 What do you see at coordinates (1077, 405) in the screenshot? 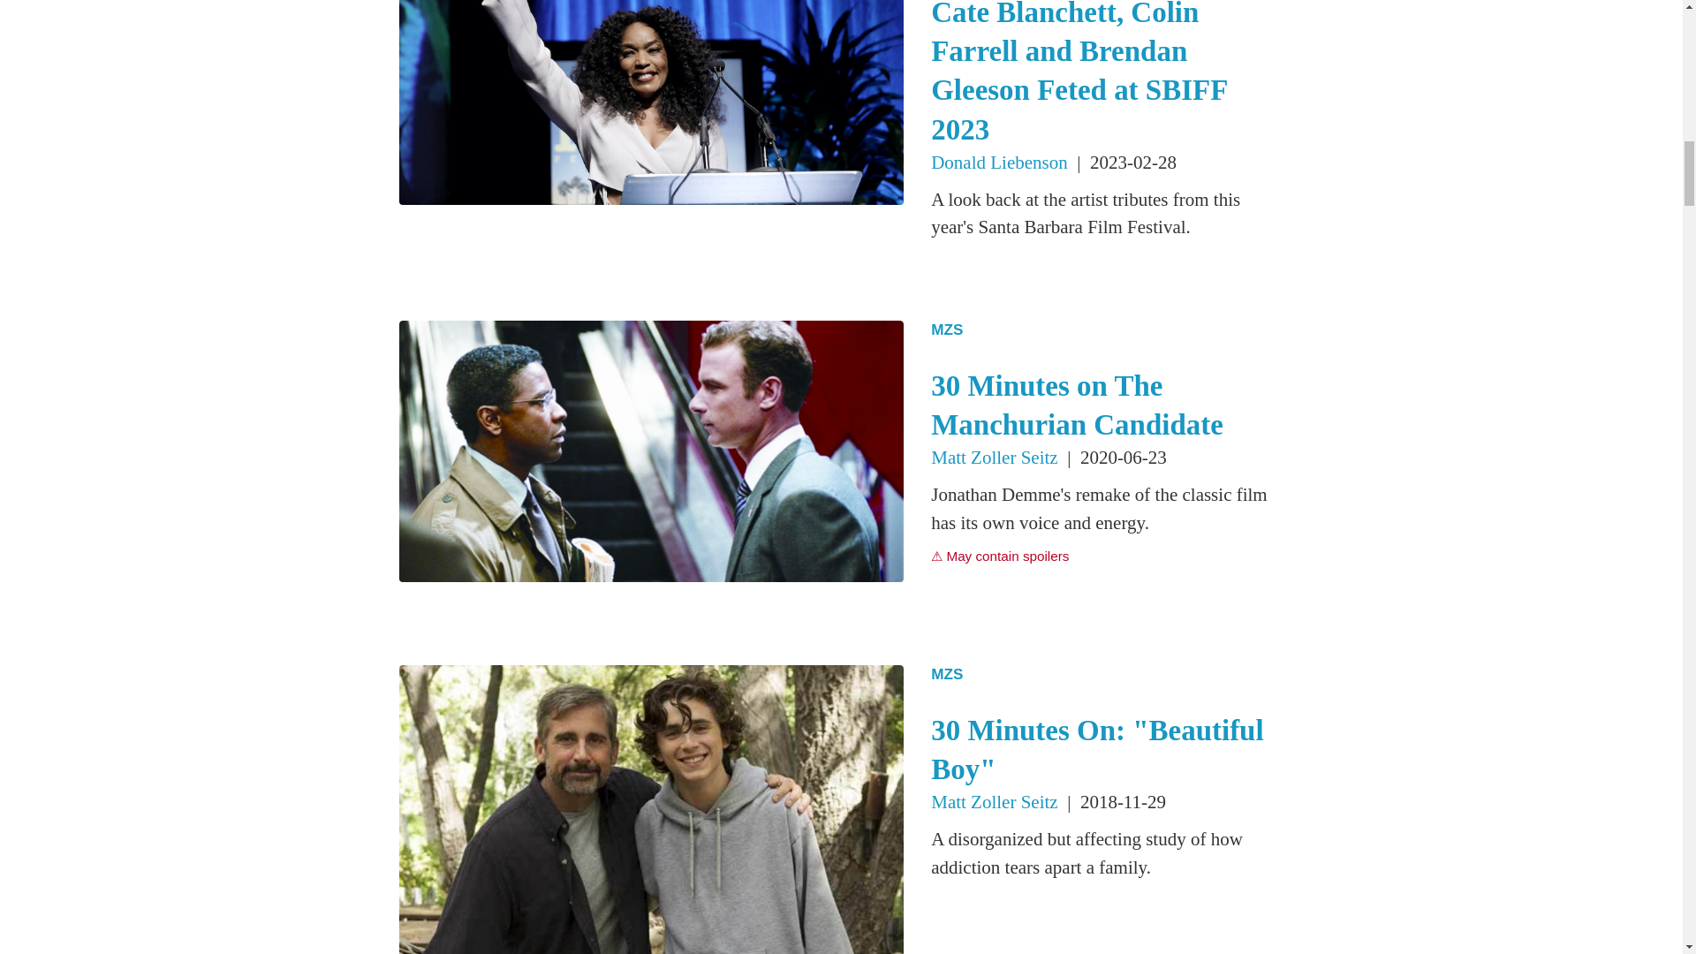
I see `30 Minutes on The Manchurian Candidate` at bounding box center [1077, 405].